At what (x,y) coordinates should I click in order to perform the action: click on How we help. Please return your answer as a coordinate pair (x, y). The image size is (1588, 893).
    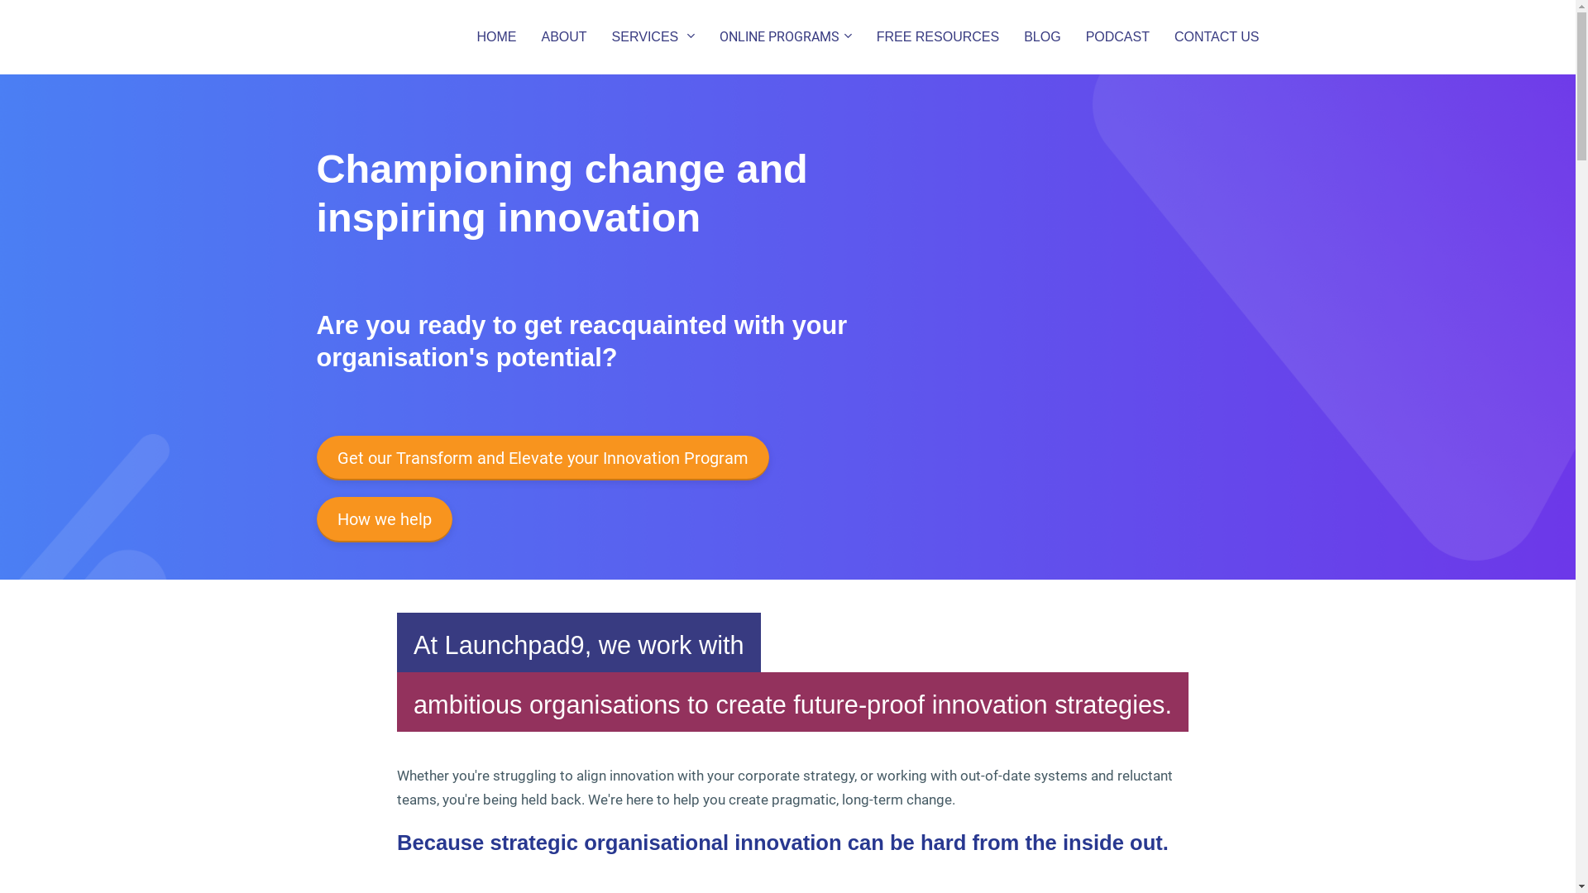
    Looking at the image, I should click on (384, 519).